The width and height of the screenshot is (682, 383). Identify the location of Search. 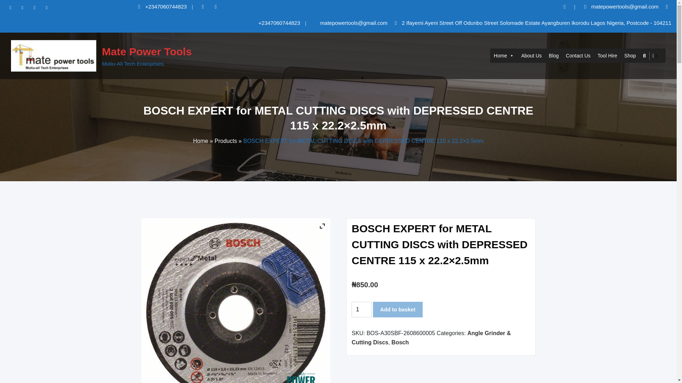
(644, 56).